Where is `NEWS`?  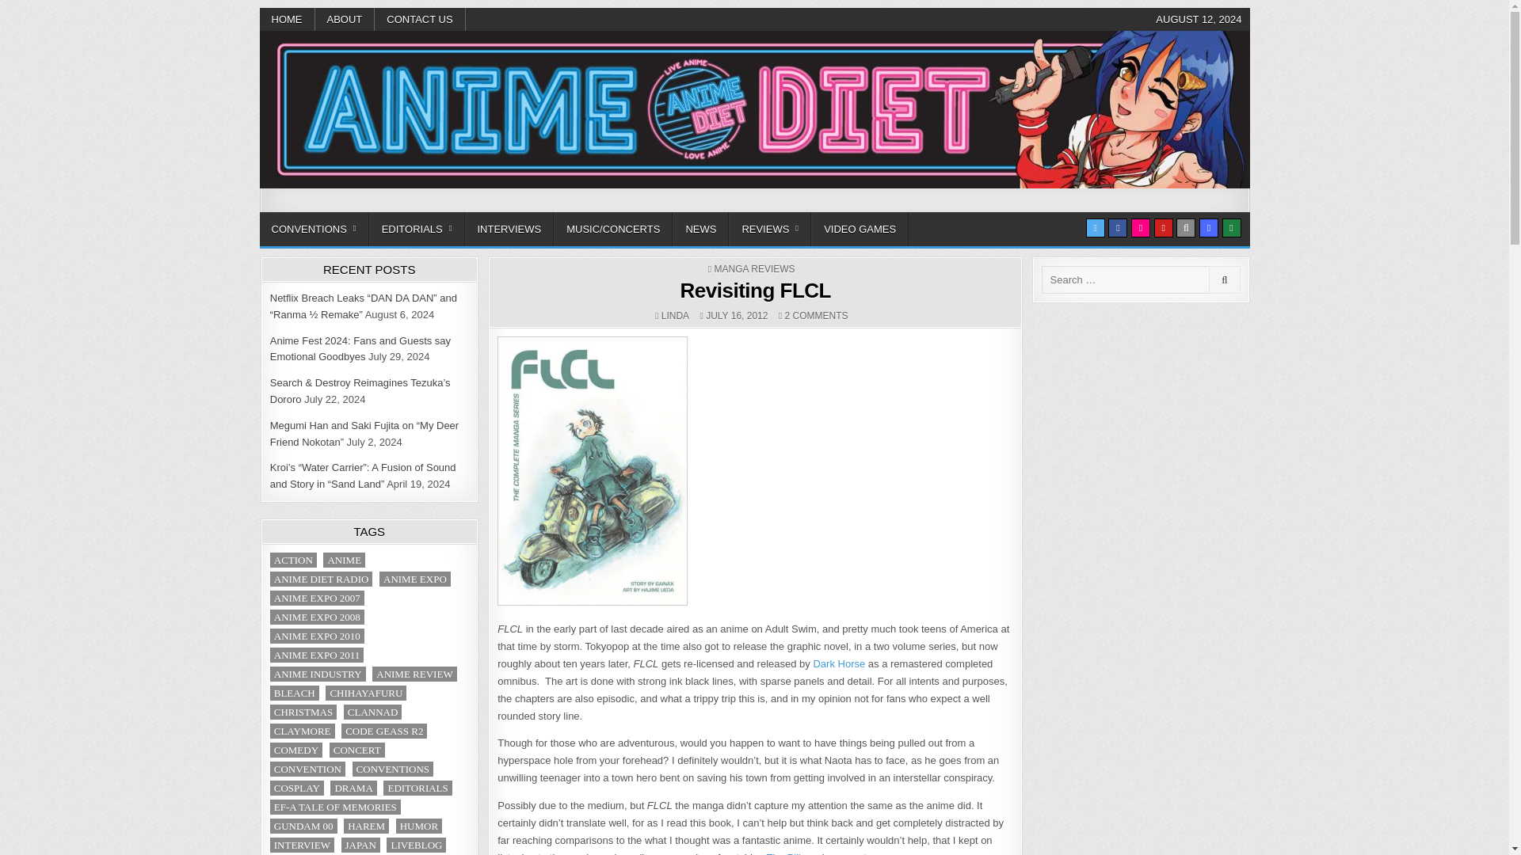
NEWS is located at coordinates (700, 229).